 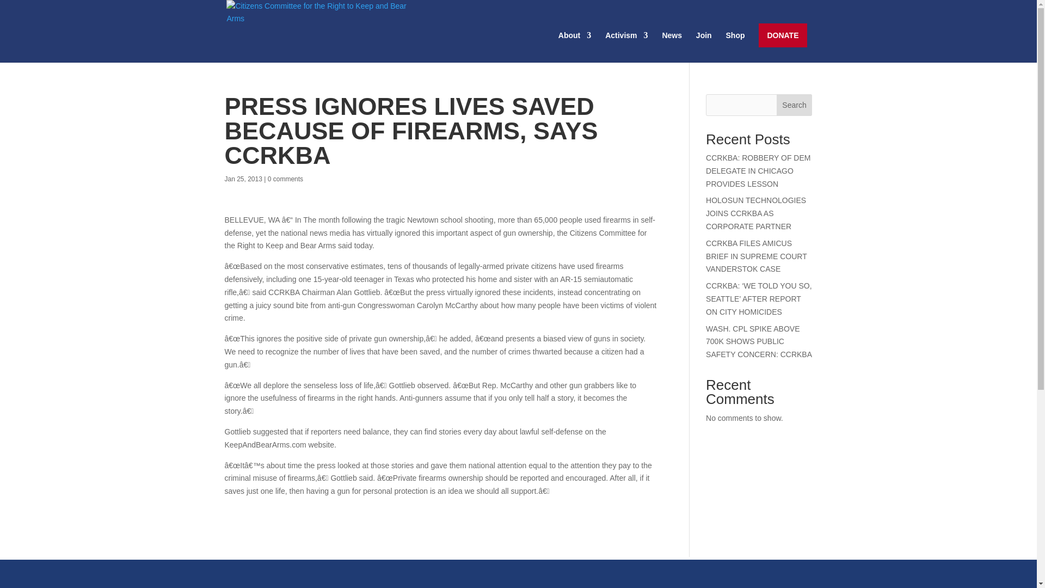 What do you see at coordinates (783, 35) in the screenshot?
I see `DONATE` at bounding box center [783, 35].